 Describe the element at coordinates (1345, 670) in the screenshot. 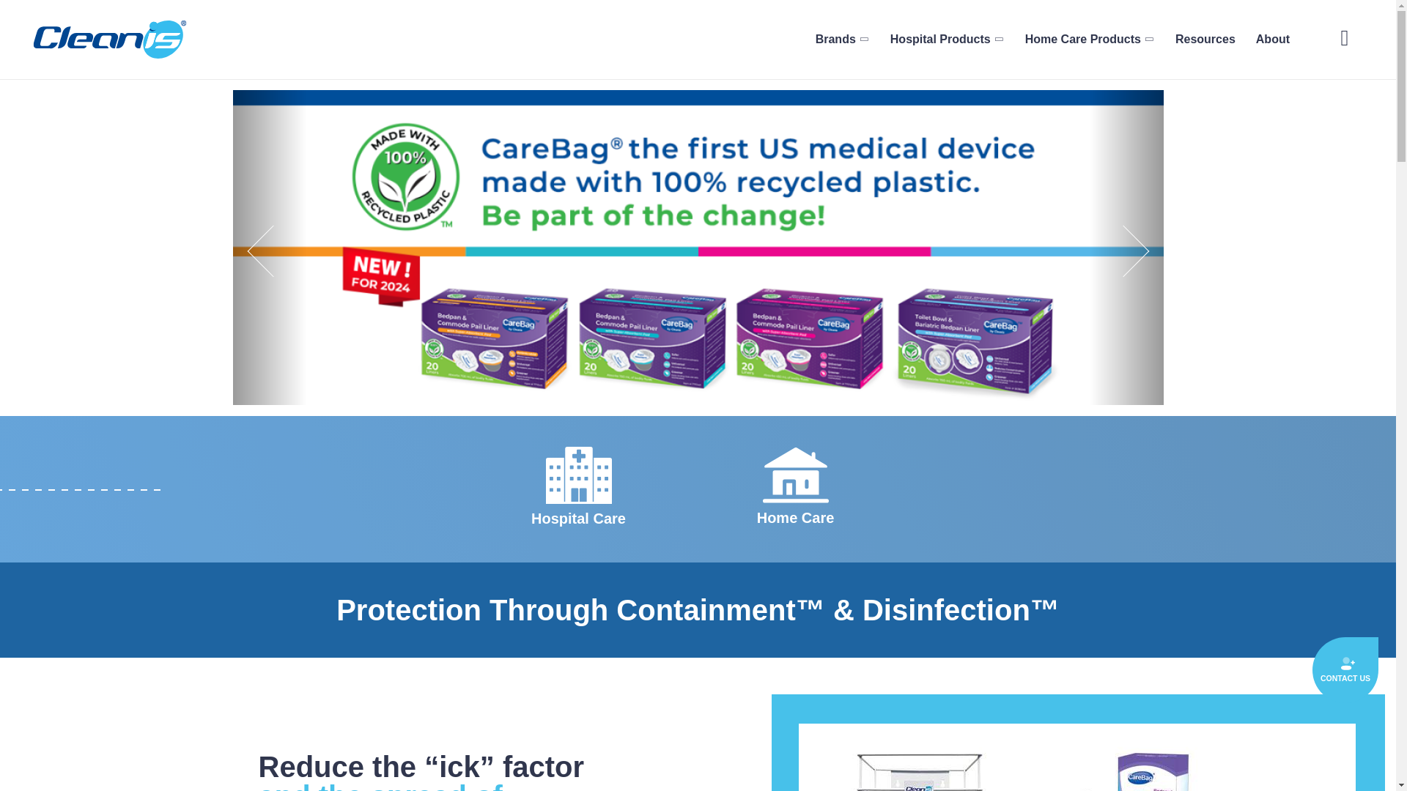

I see `CONTACT US` at that location.